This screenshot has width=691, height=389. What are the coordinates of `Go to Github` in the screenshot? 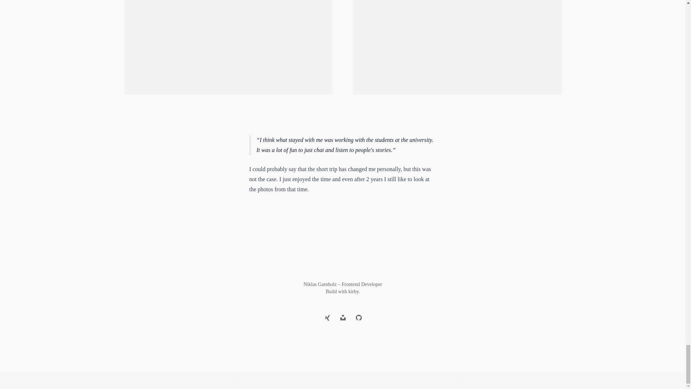 It's located at (358, 317).